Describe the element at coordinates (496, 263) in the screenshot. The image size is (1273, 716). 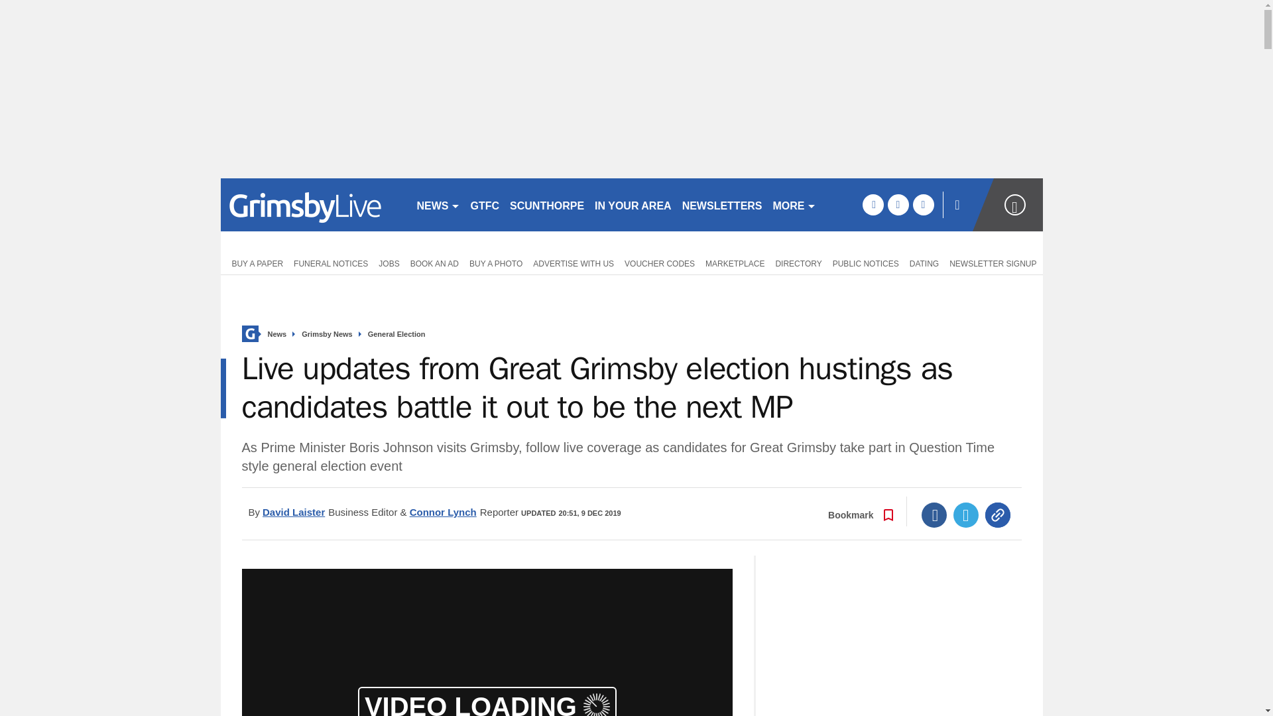
I see `BUY A PHOTO` at that location.